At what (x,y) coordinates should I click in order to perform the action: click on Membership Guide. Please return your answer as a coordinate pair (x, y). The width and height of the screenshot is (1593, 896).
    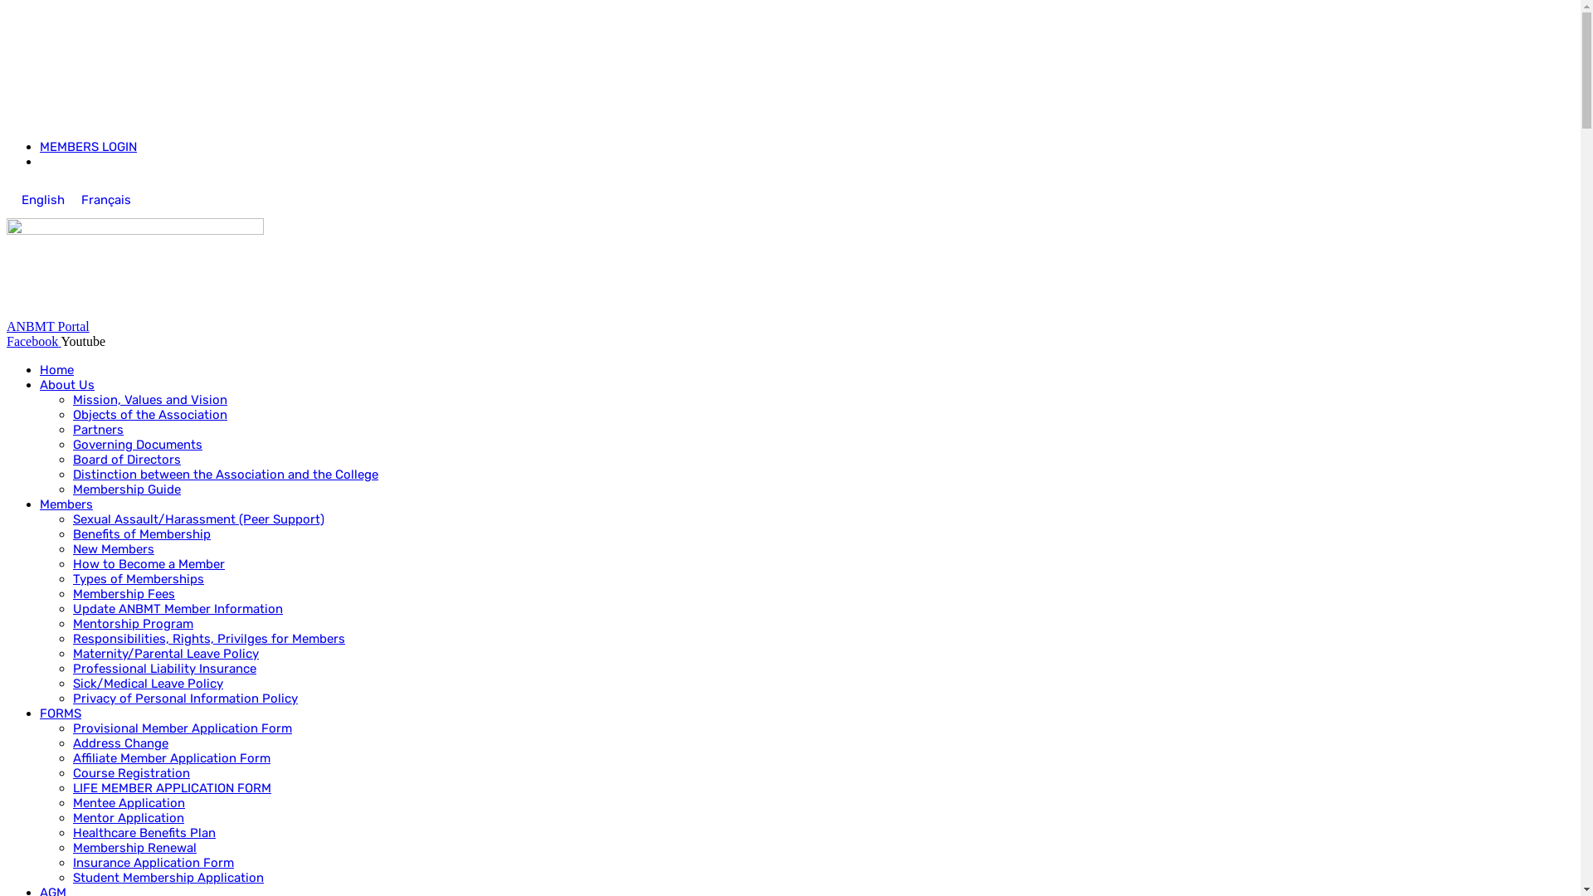
    Looking at the image, I should click on (127, 489).